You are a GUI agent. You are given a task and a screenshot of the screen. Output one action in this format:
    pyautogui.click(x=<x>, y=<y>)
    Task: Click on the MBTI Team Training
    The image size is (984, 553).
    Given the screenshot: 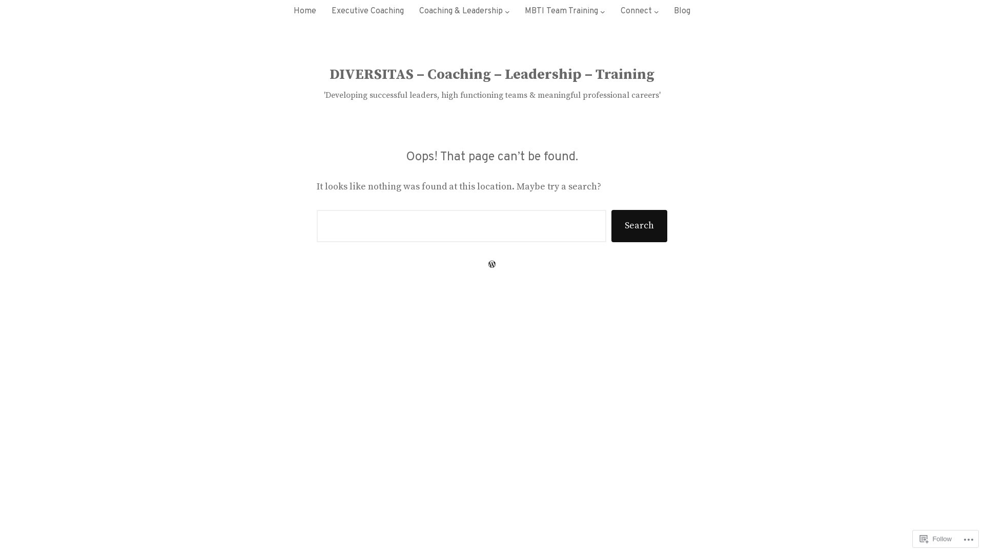 What is the action you would take?
    pyautogui.click(x=562, y=12)
    